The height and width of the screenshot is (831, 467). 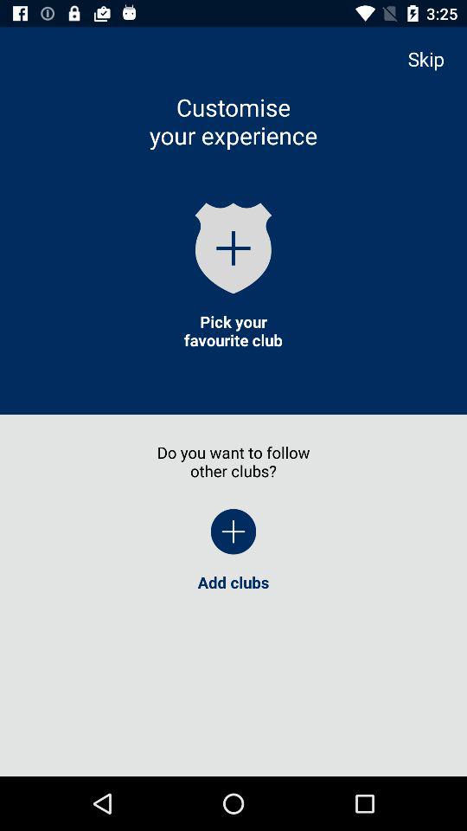 I want to click on turn on the skip item, so click(x=434, y=59).